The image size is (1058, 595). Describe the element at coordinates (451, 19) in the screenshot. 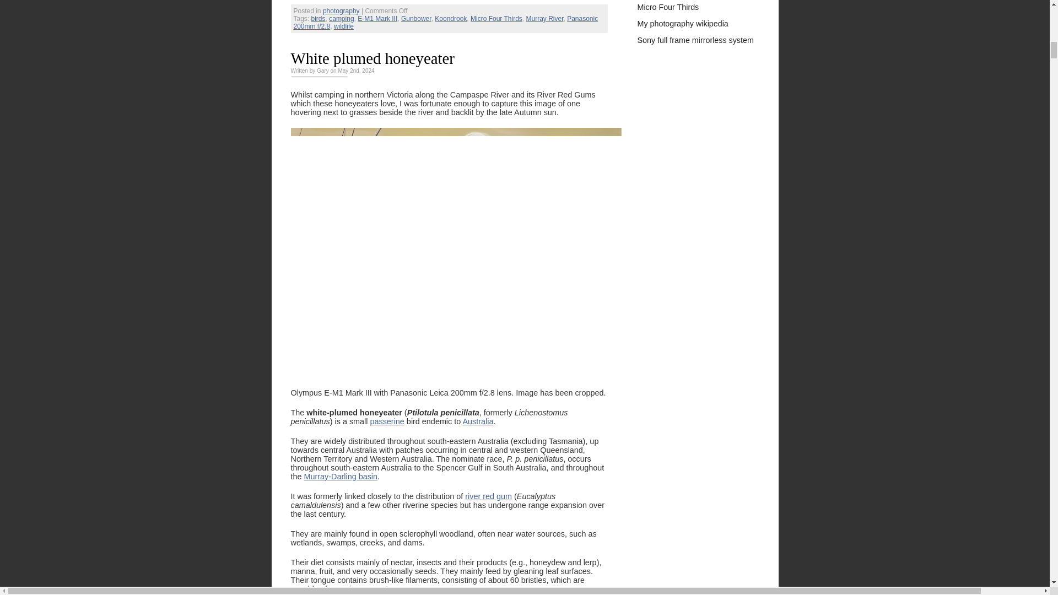

I see `Koondrook` at that location.